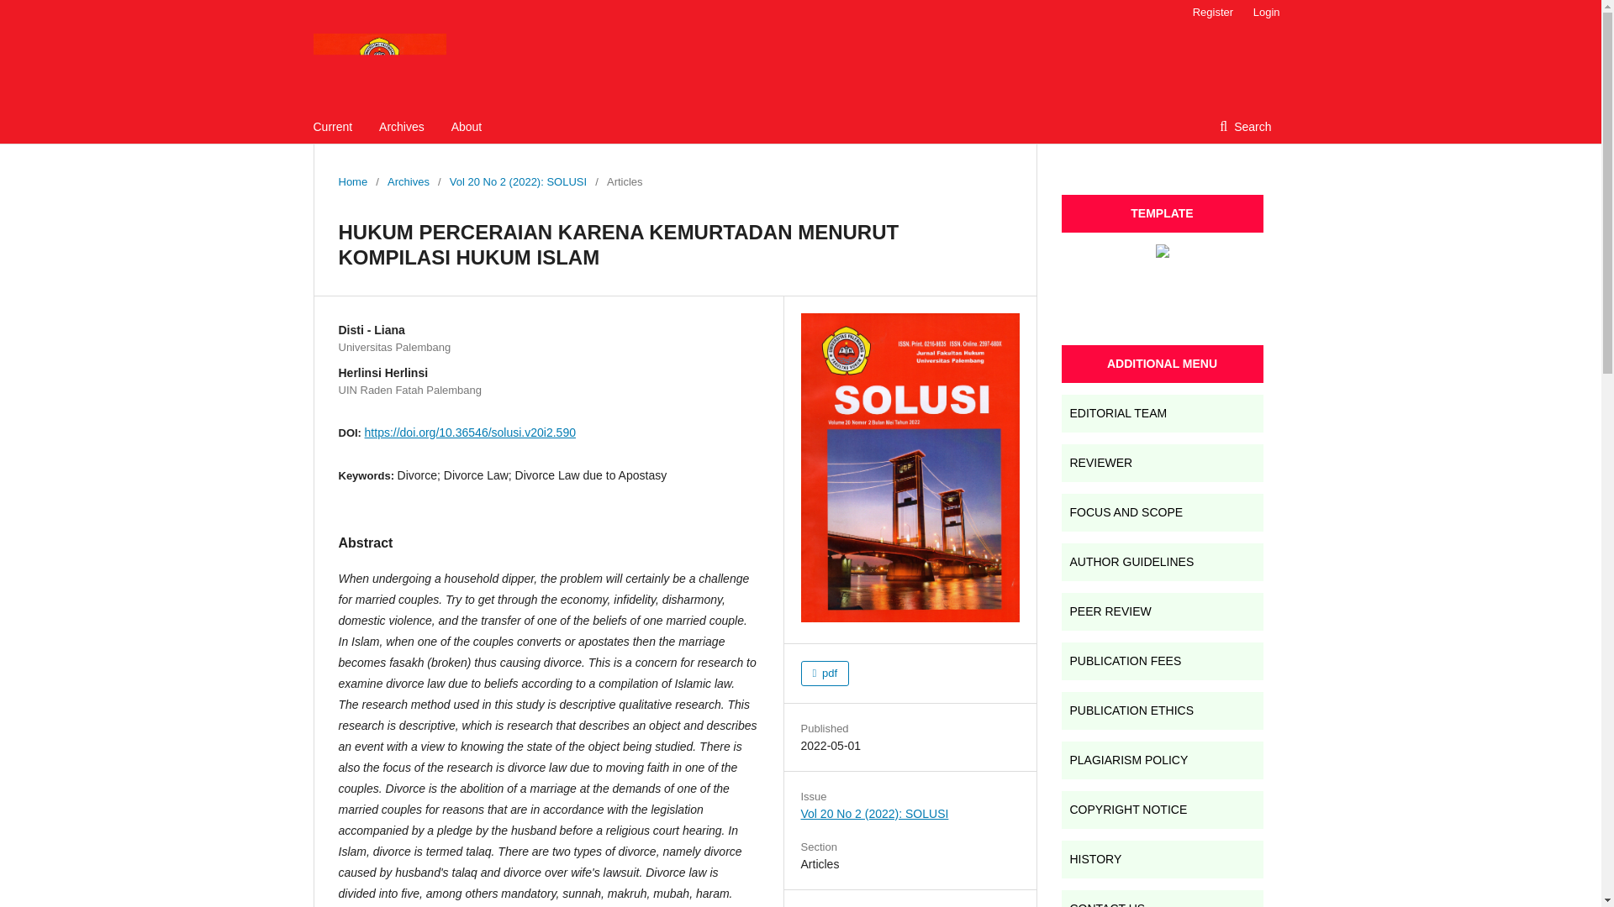 This screenshot has width=1614, height=907. Describe the element at coordinates (1245, 126) in the screenshot. I see `Search` at that location.